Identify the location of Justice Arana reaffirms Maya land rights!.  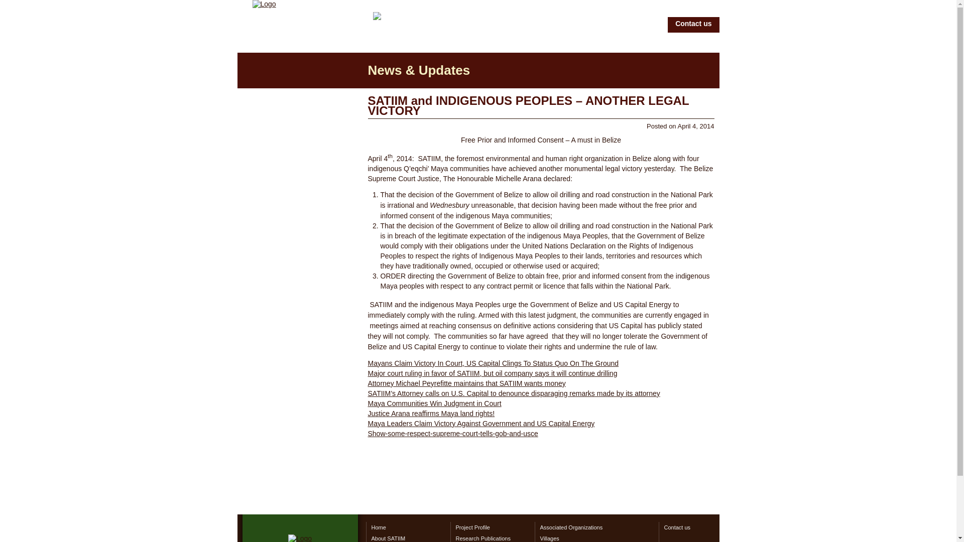
(431, 414).